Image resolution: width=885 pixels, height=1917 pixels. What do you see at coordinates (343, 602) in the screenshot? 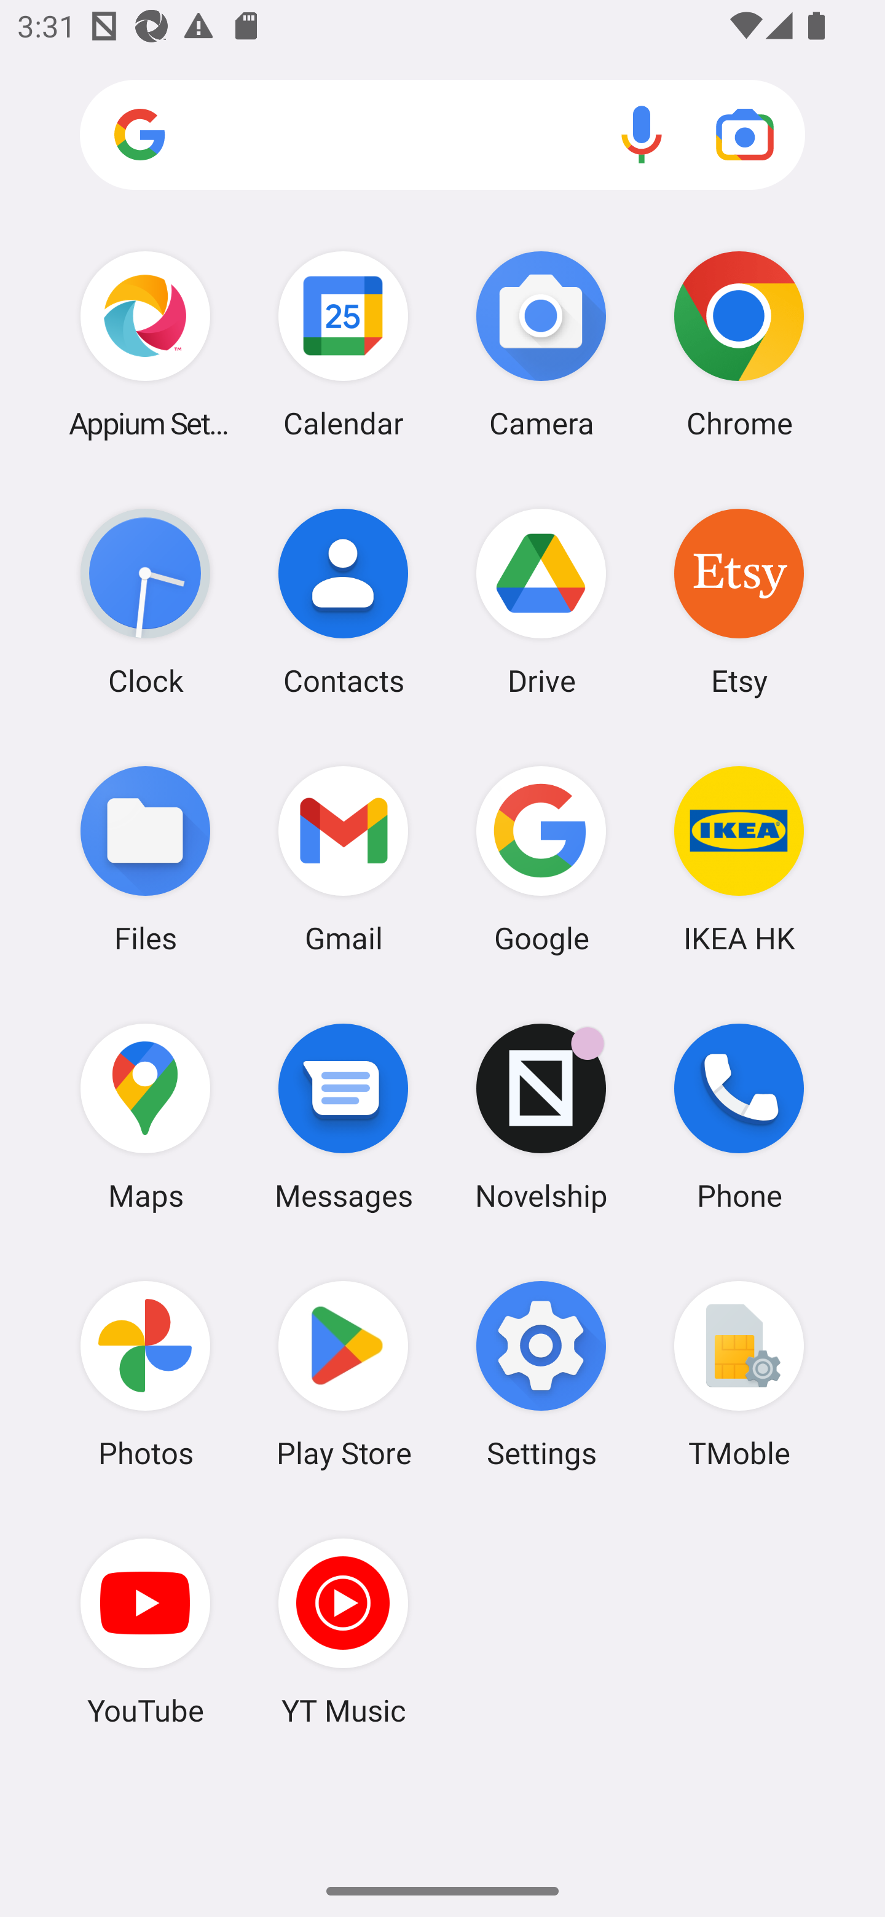
I see `Contacts` at bounding box center [343, 602].